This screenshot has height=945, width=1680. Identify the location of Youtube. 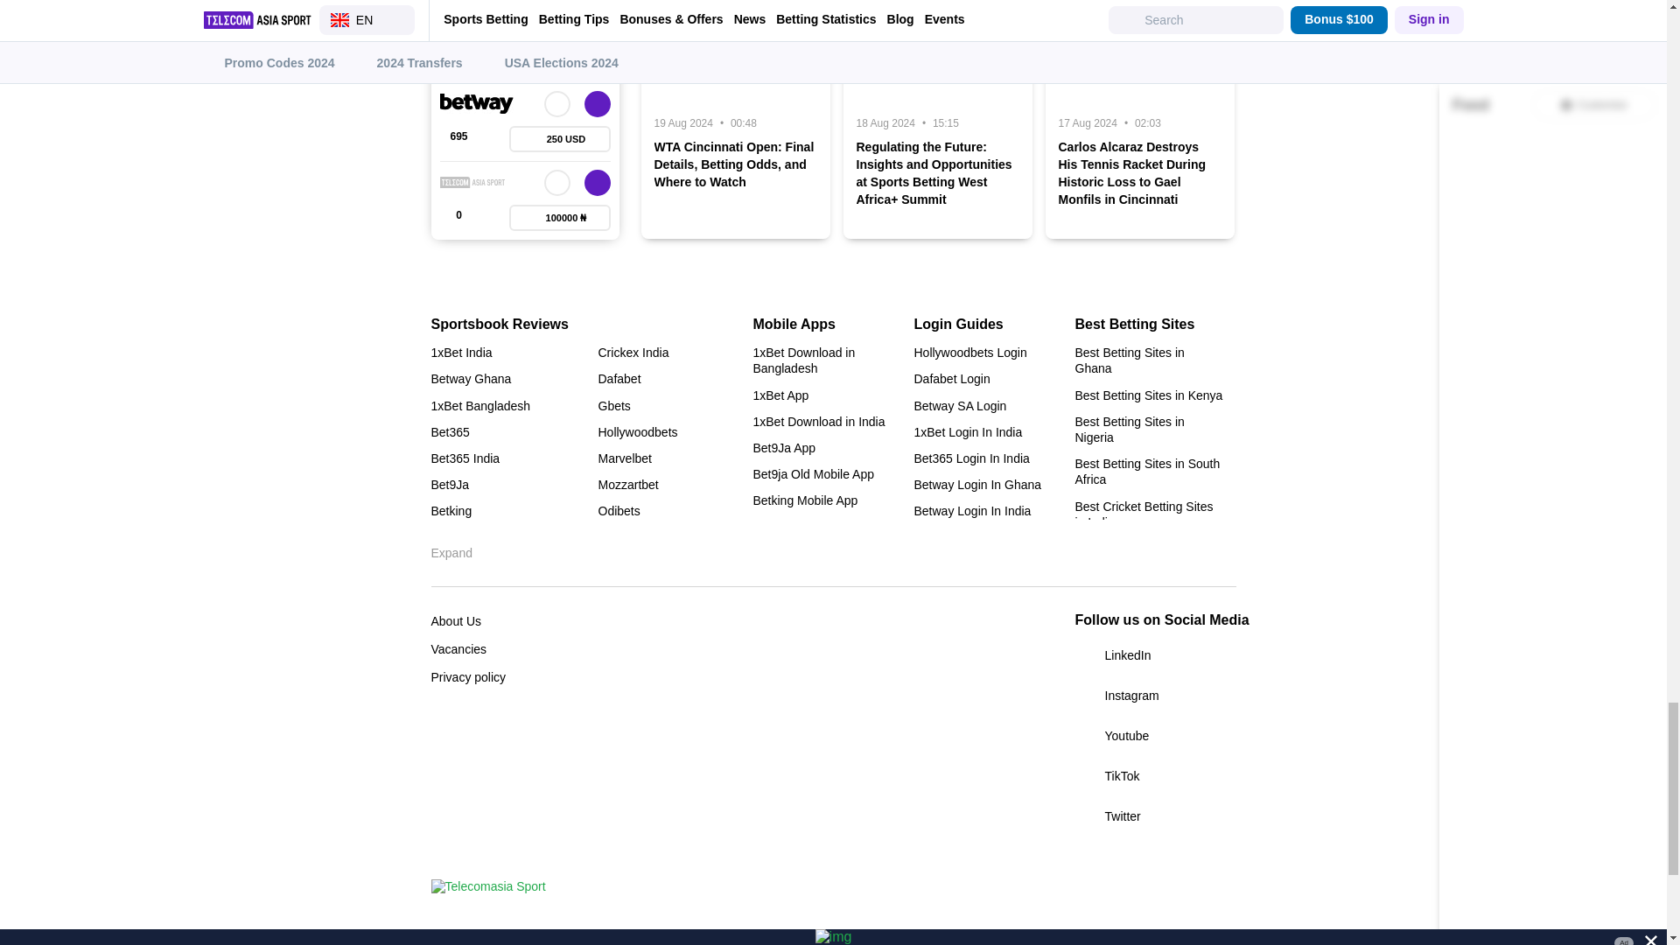
(1155, 736).